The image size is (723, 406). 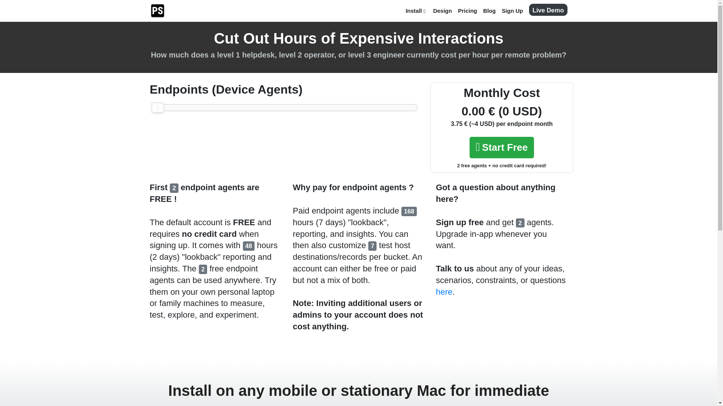 What do you see at coordinates (512, 11) in the screenshot?
I see `Sign Up` at bounding box center [512, 11].